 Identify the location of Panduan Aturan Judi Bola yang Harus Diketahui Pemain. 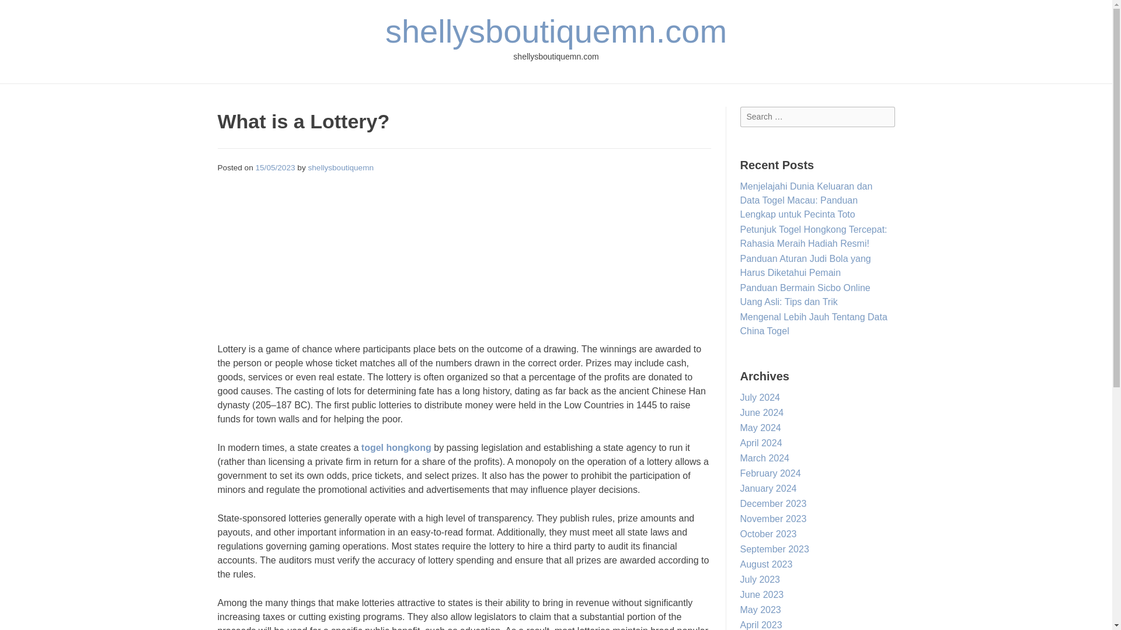
(805, 266).